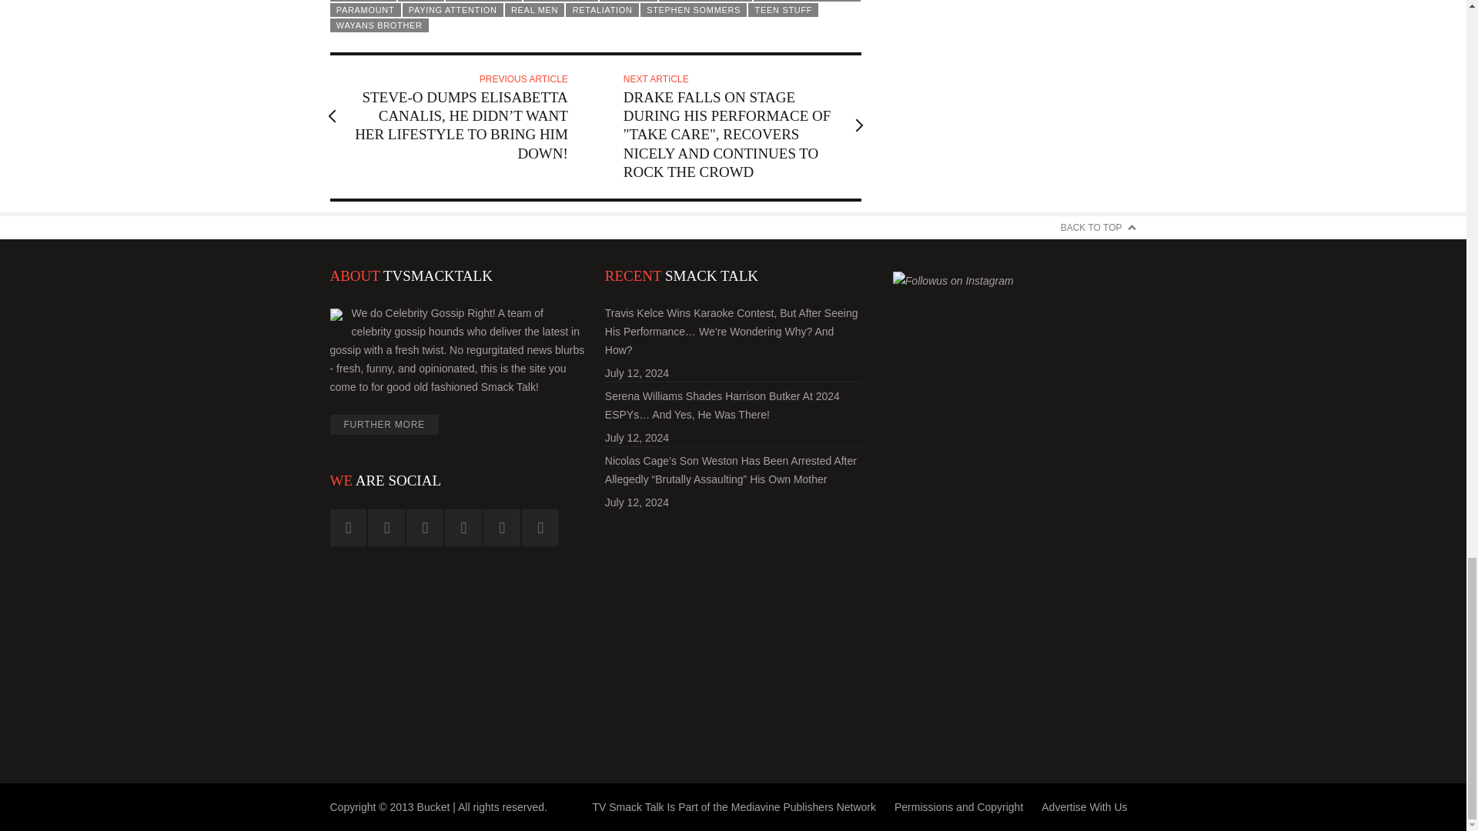  I want to click on View all posts tagged Joe Fans, so click(628, 1).